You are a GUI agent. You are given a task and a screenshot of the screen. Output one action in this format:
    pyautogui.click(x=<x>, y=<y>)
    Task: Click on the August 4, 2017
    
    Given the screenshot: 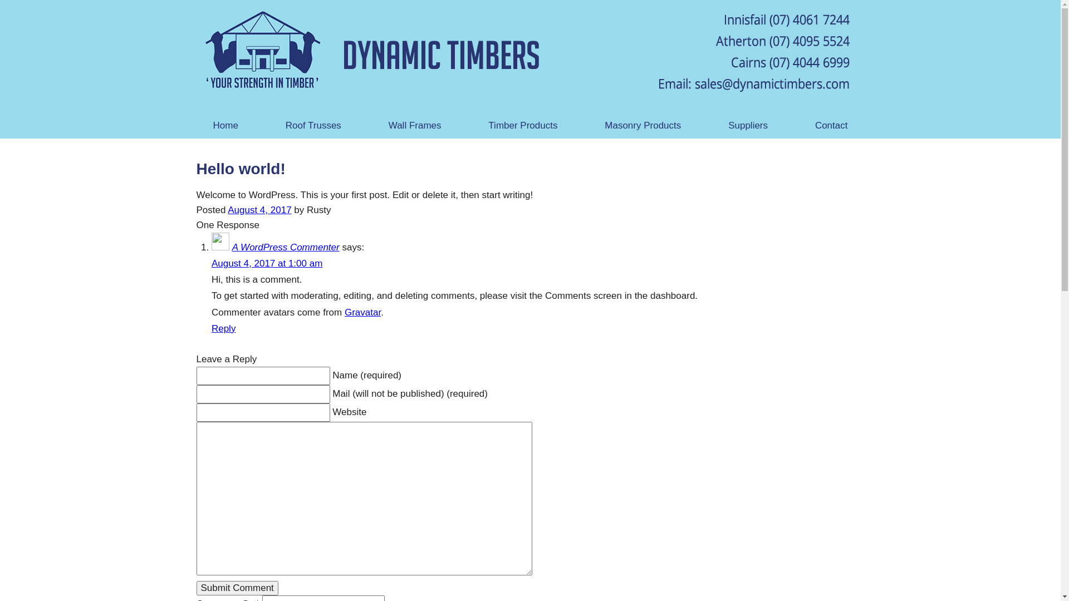 What is the action you would take?
    pyautogui.click(x=259, y=210)
    